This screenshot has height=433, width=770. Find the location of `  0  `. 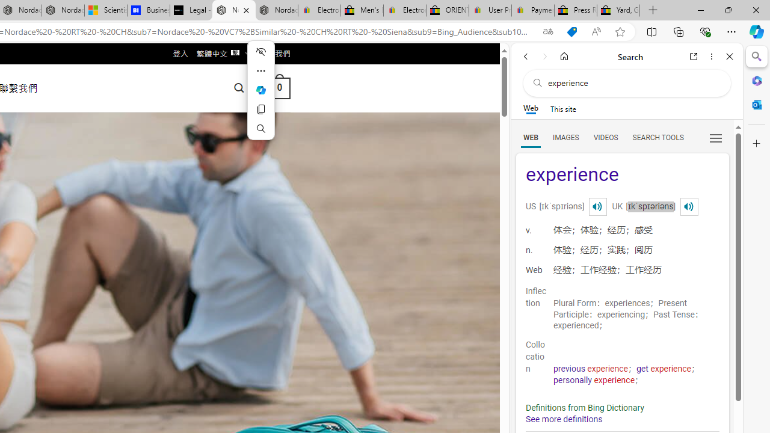

  0   is located at coordinates (279, 88).